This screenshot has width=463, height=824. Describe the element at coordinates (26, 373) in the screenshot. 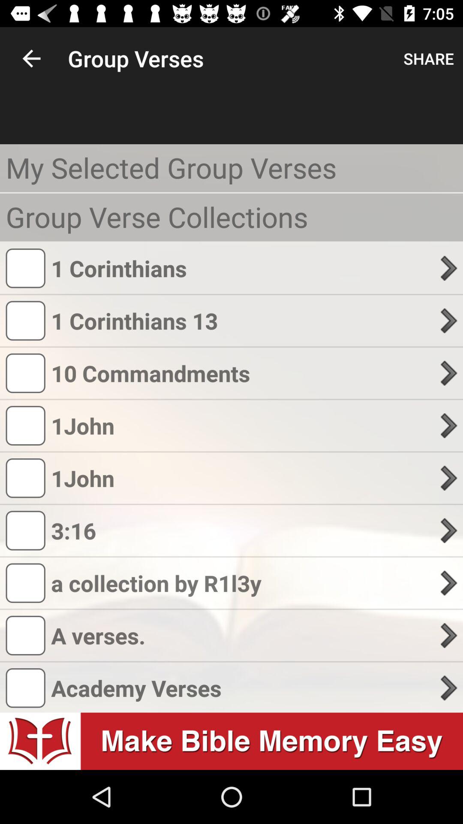

I see `checkbox before 10 commandments text` at that location.